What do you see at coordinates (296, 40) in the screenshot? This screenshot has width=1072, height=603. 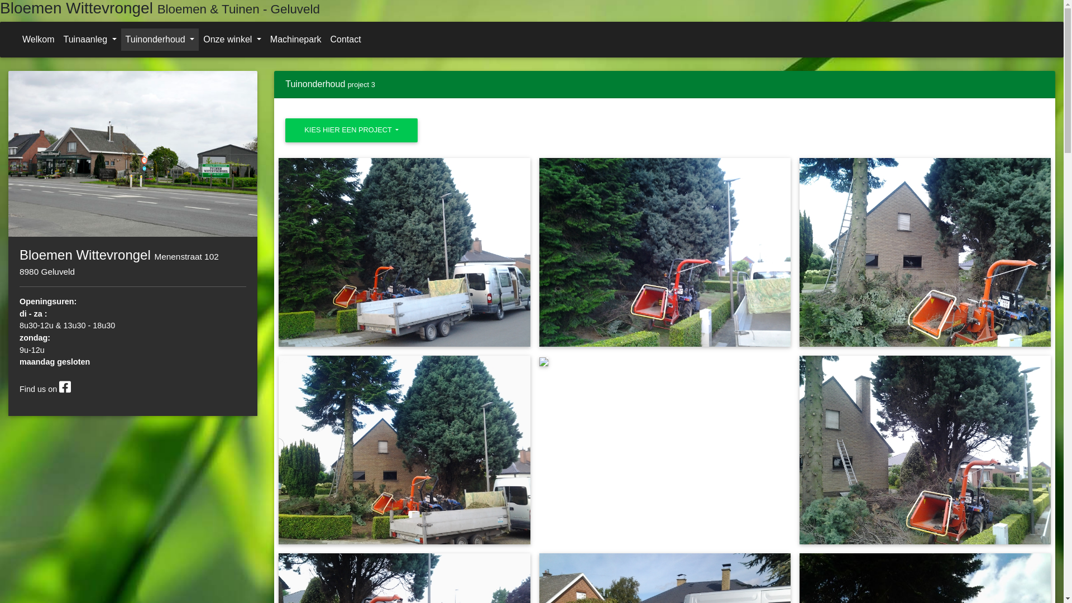 I see `Machinepark` at bounding box center [296, 40].